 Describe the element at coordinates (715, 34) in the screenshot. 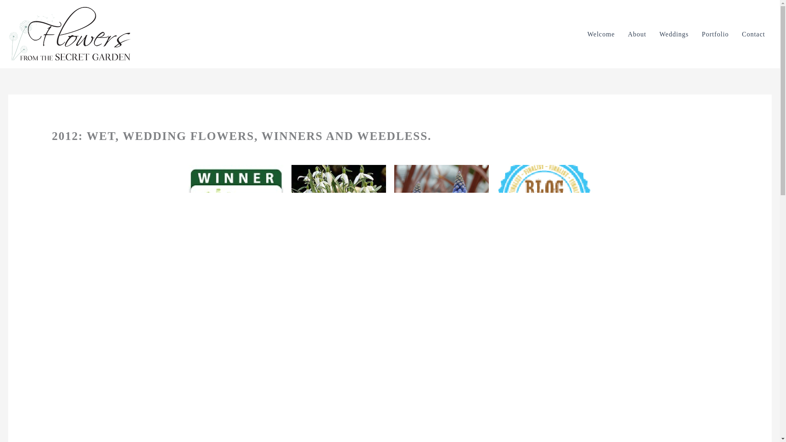

I see `Portfolio` at that location.